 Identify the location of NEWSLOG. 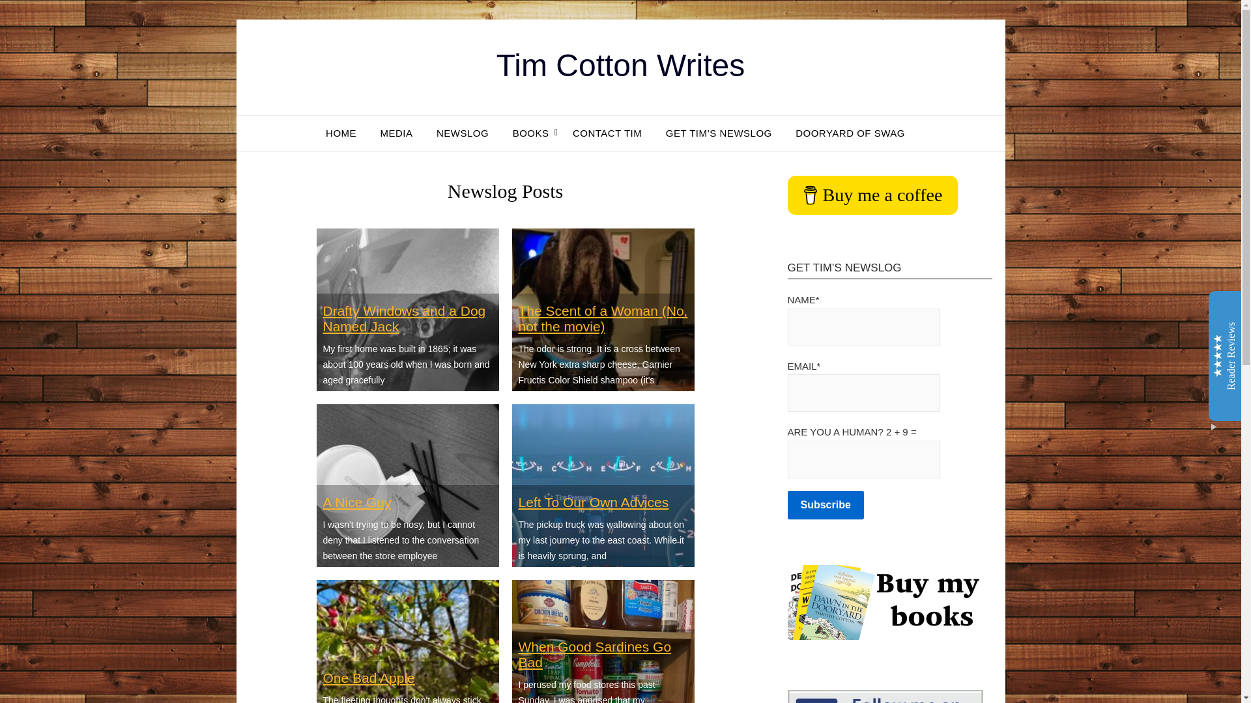
(463, 133).